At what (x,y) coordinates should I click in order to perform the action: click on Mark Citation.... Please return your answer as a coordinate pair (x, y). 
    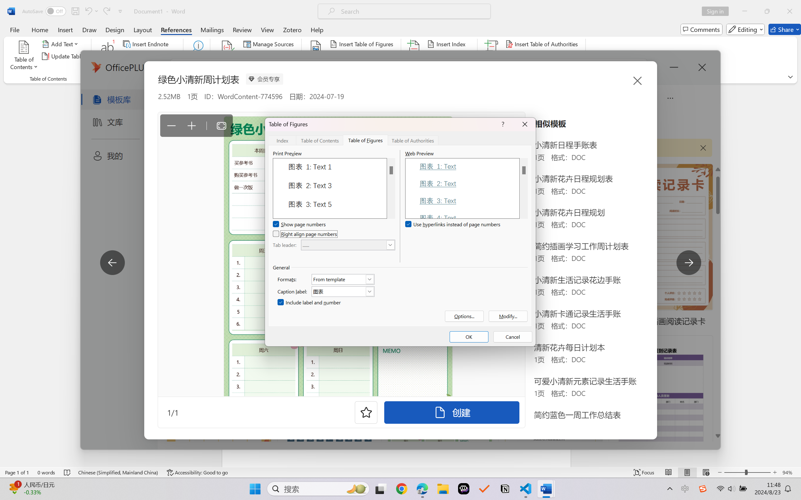
    Looking at the image, I should click on (492, 56).